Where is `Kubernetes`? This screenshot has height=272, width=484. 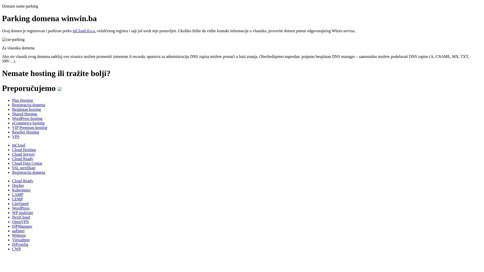
Kubernetes is located at coordinates (21, 190).